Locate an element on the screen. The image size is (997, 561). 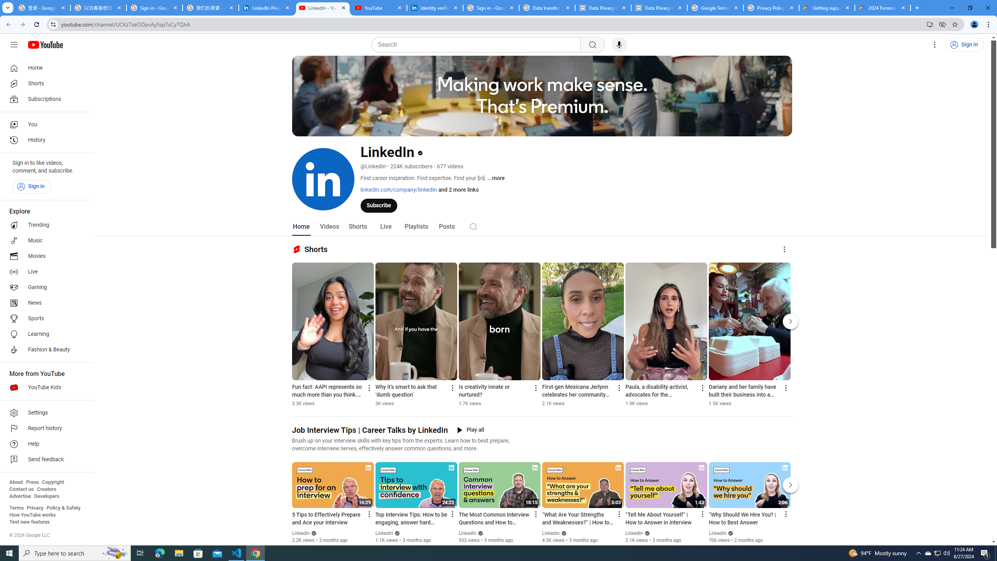
Search tabs is located at coordinates (7, 8).